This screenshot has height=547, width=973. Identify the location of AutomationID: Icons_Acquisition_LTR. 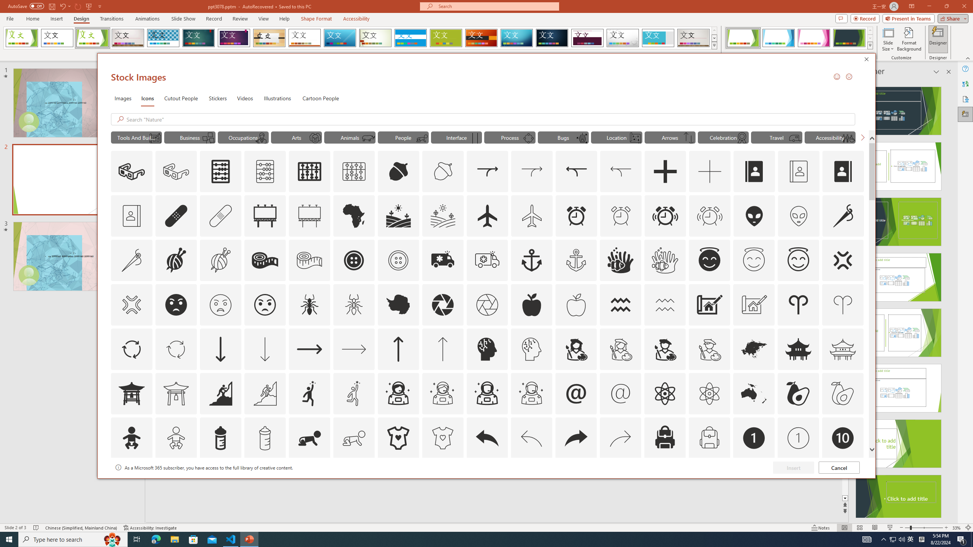
(487, 172).